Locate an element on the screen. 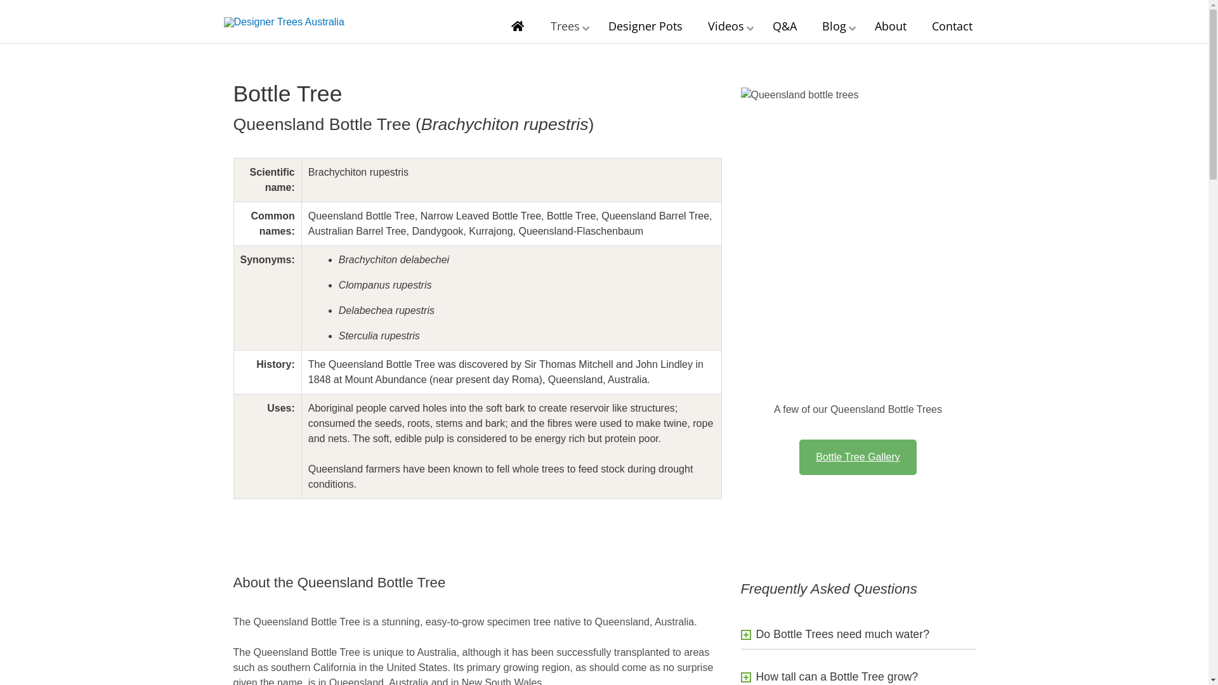 Image resolution: width=1218 pixels, height=685 pixels. About is located at coordinates (890, 27).